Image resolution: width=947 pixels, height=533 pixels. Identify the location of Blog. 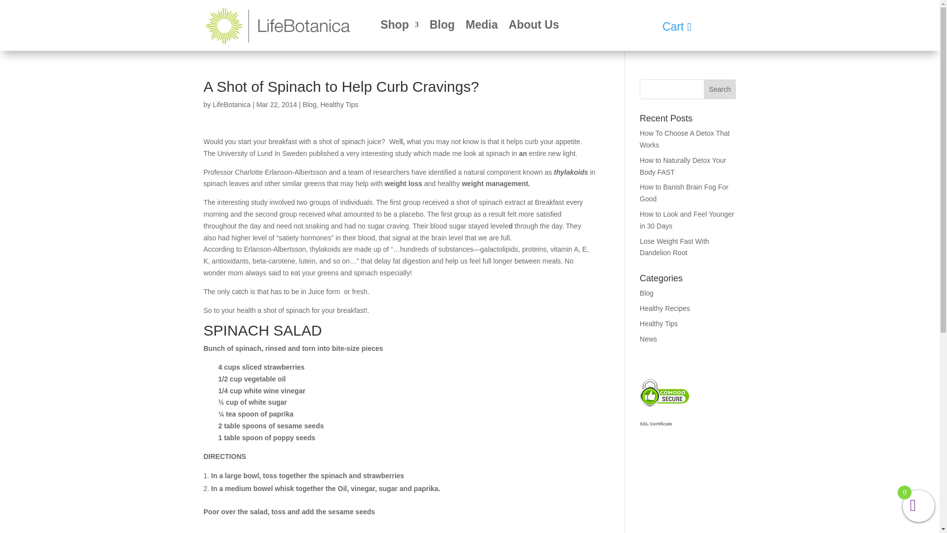
(310, 105).